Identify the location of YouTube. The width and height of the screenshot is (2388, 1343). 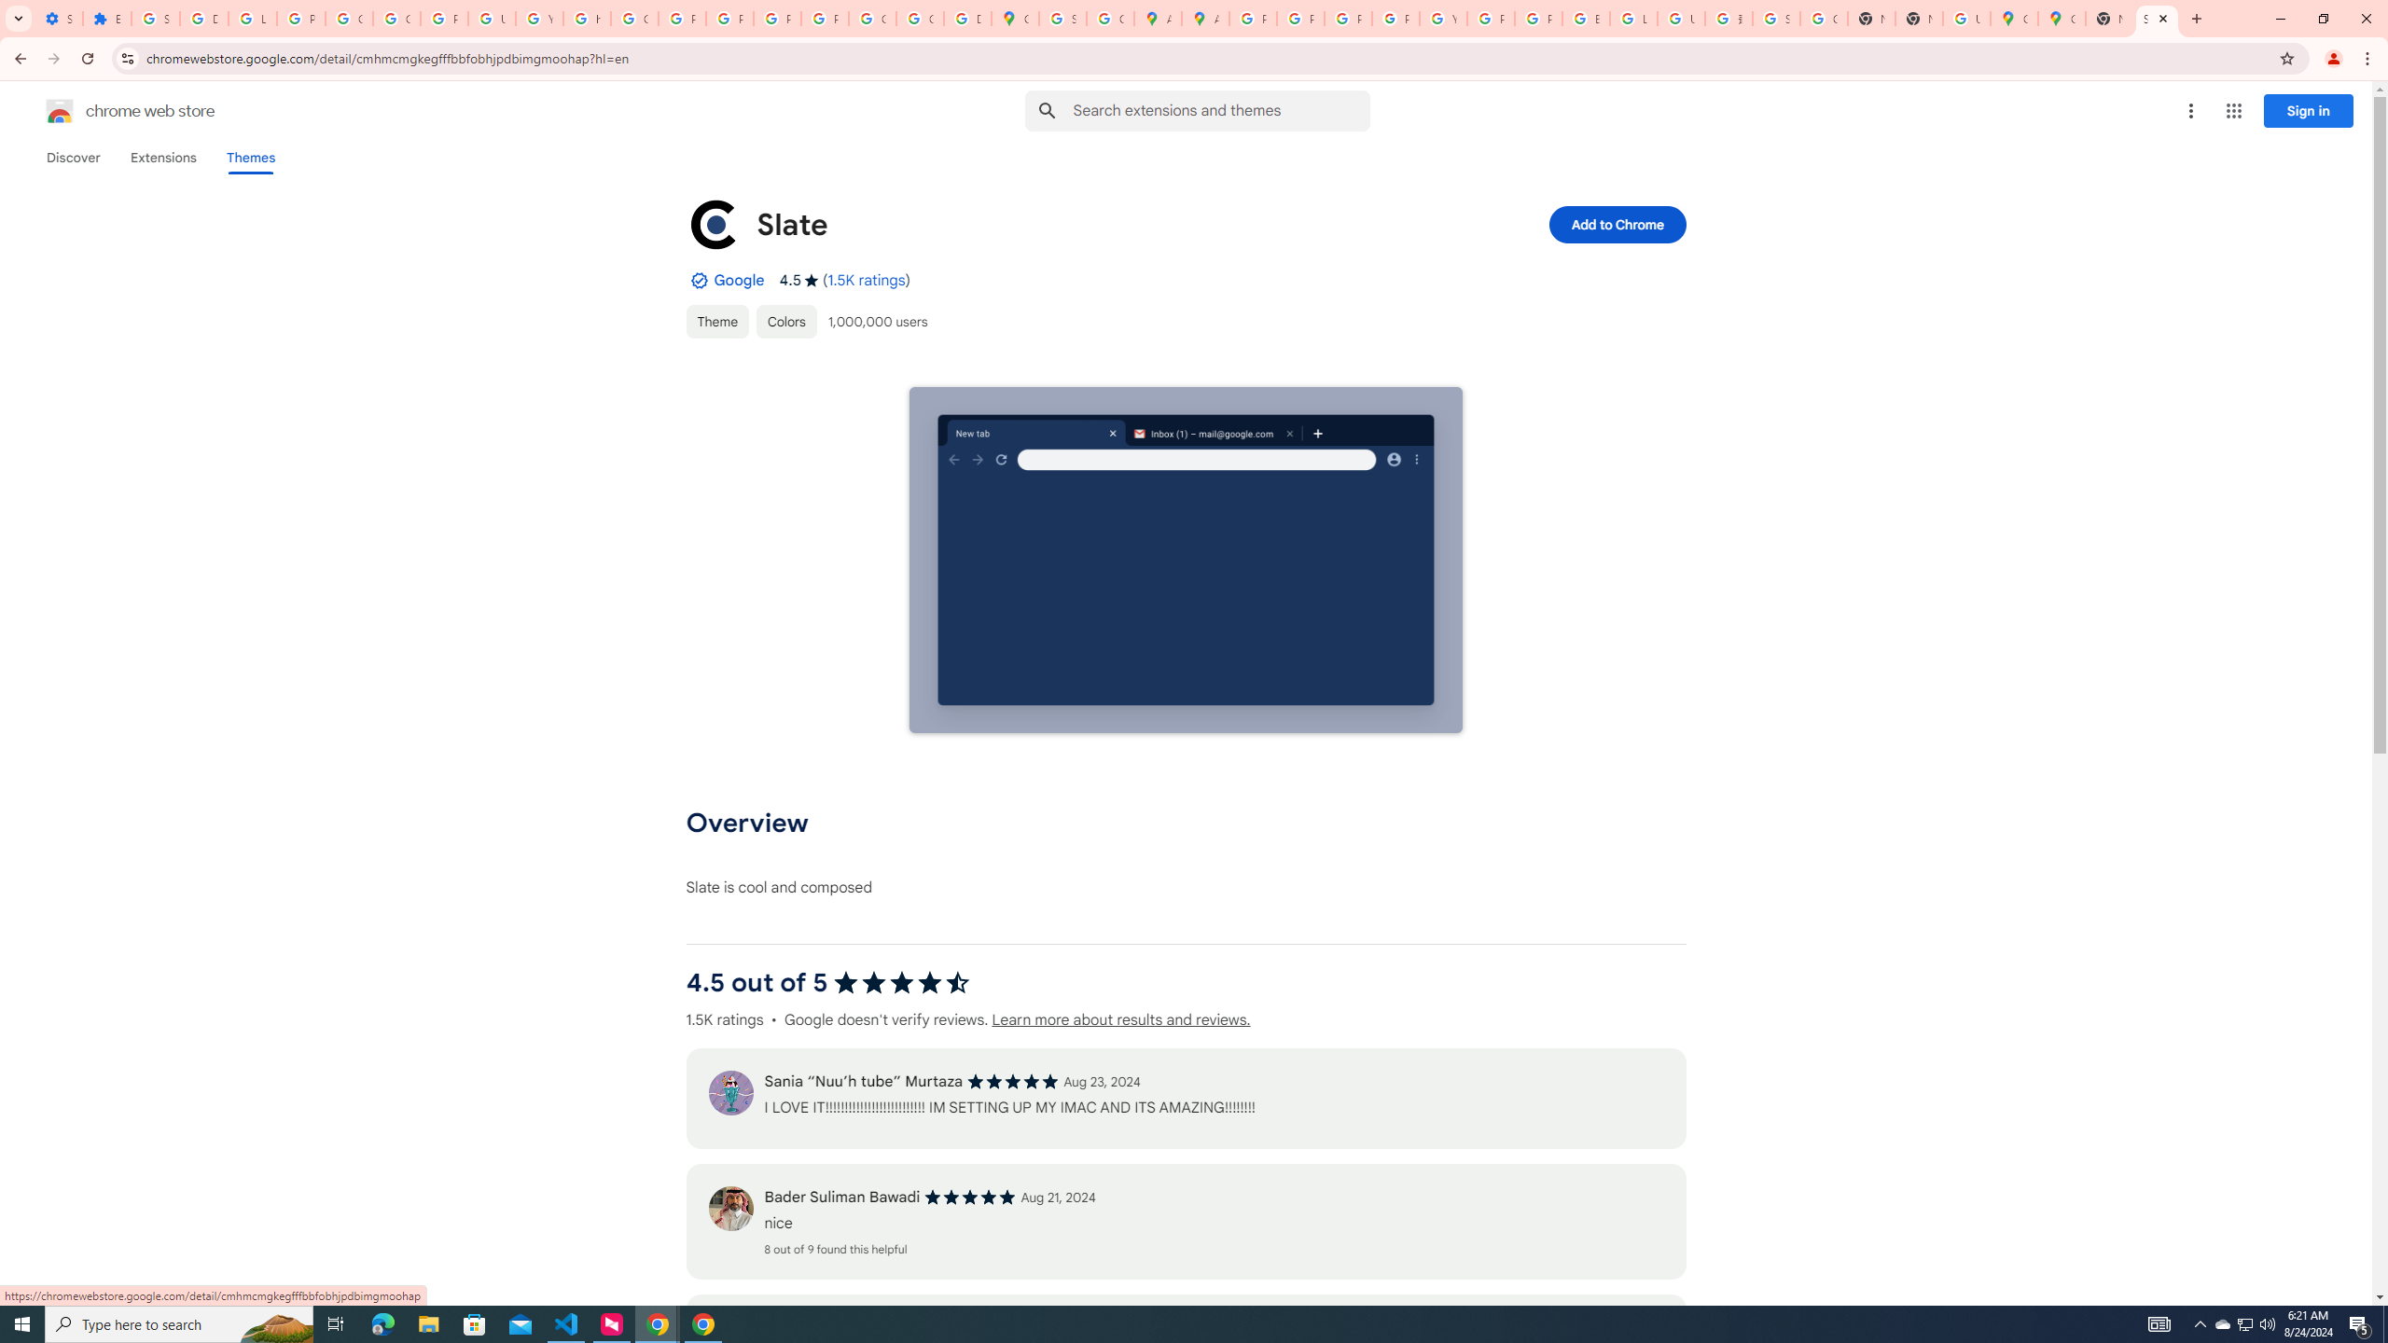
(537, 19).